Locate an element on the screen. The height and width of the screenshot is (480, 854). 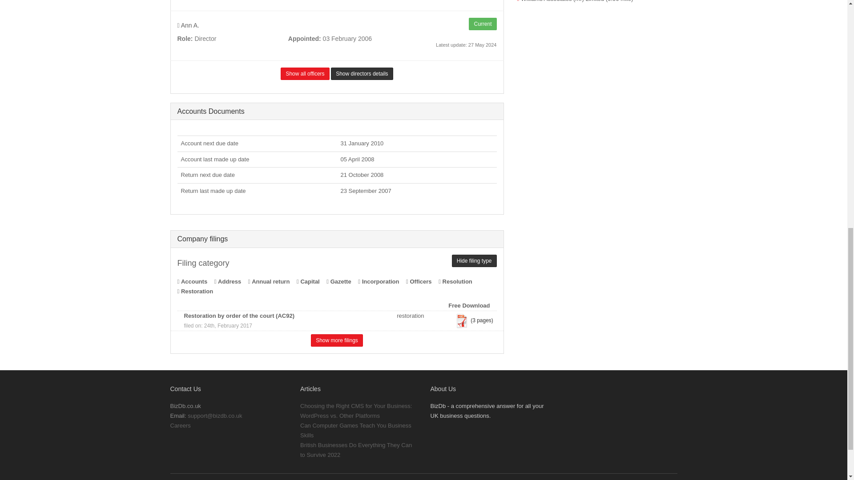
Show all officers is located at coordinates (305, 74).